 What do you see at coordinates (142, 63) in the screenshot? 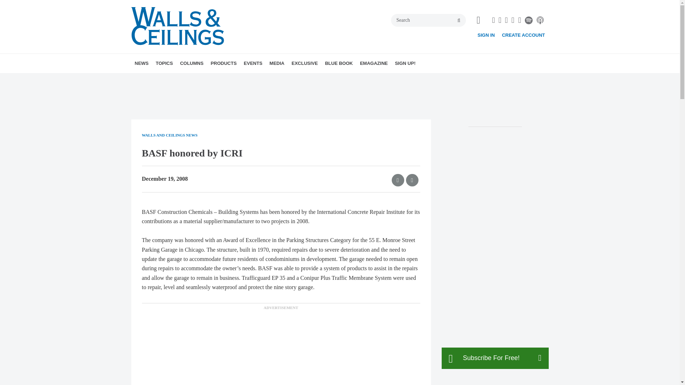
I see `NEWS` at bounding box center [142, 63].